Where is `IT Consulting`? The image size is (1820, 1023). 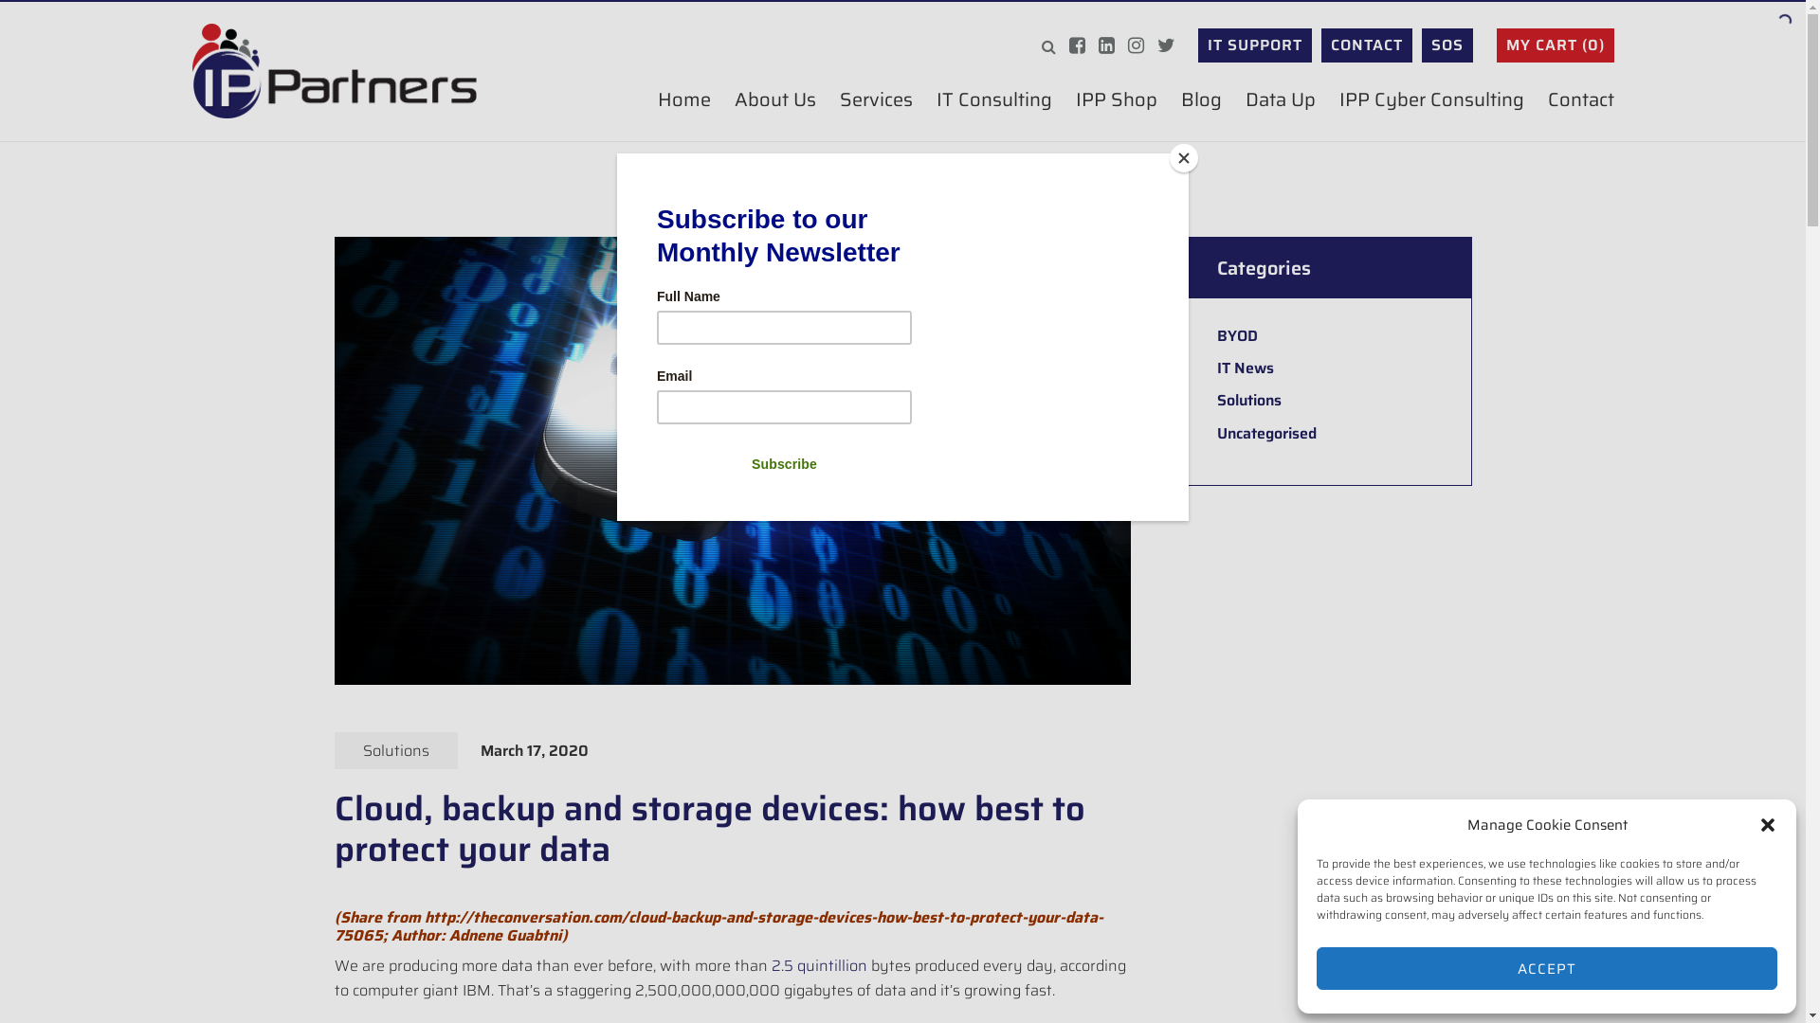
IT Consulting is located at coordinates (993, 99).